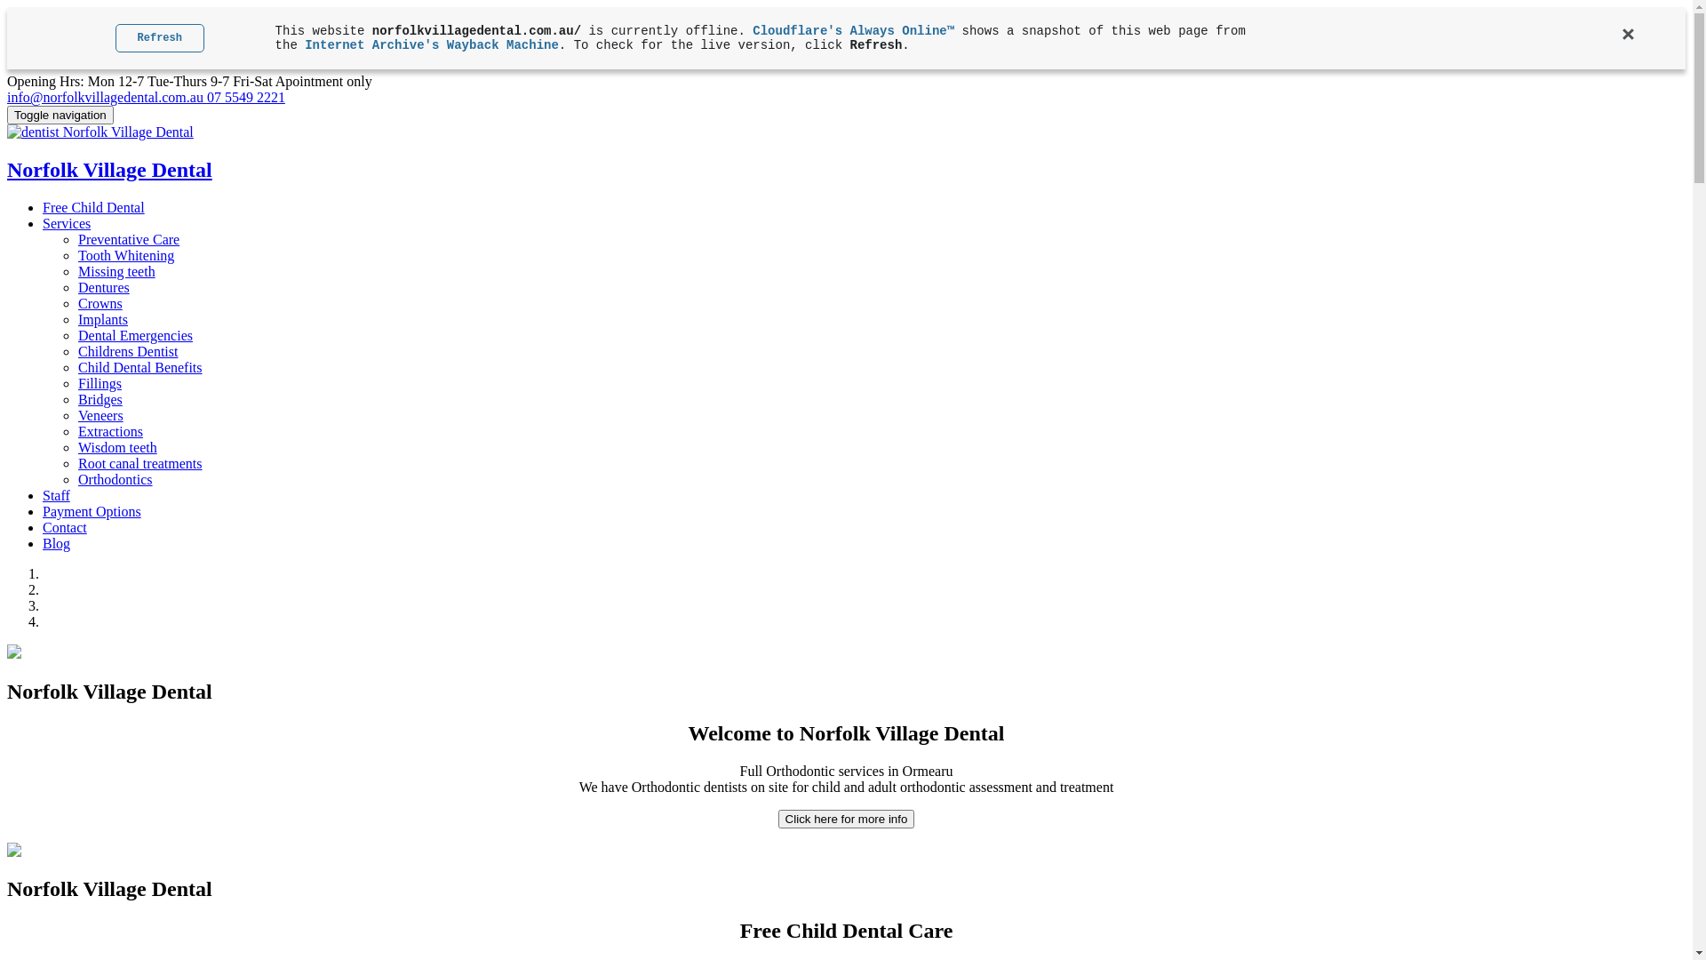  I want to click on Toggle navigation, so click(60, 116).